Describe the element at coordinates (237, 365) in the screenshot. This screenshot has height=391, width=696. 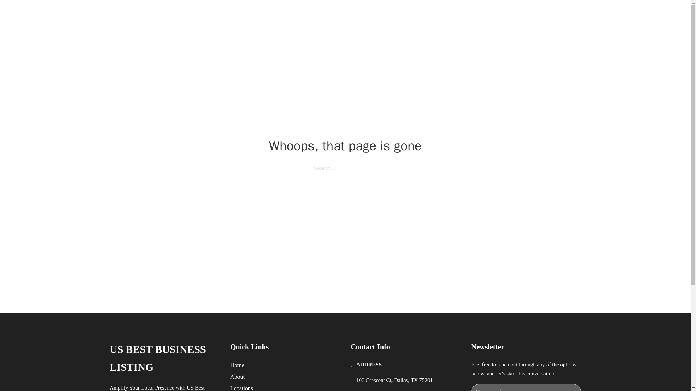
I see `Home` at that location.